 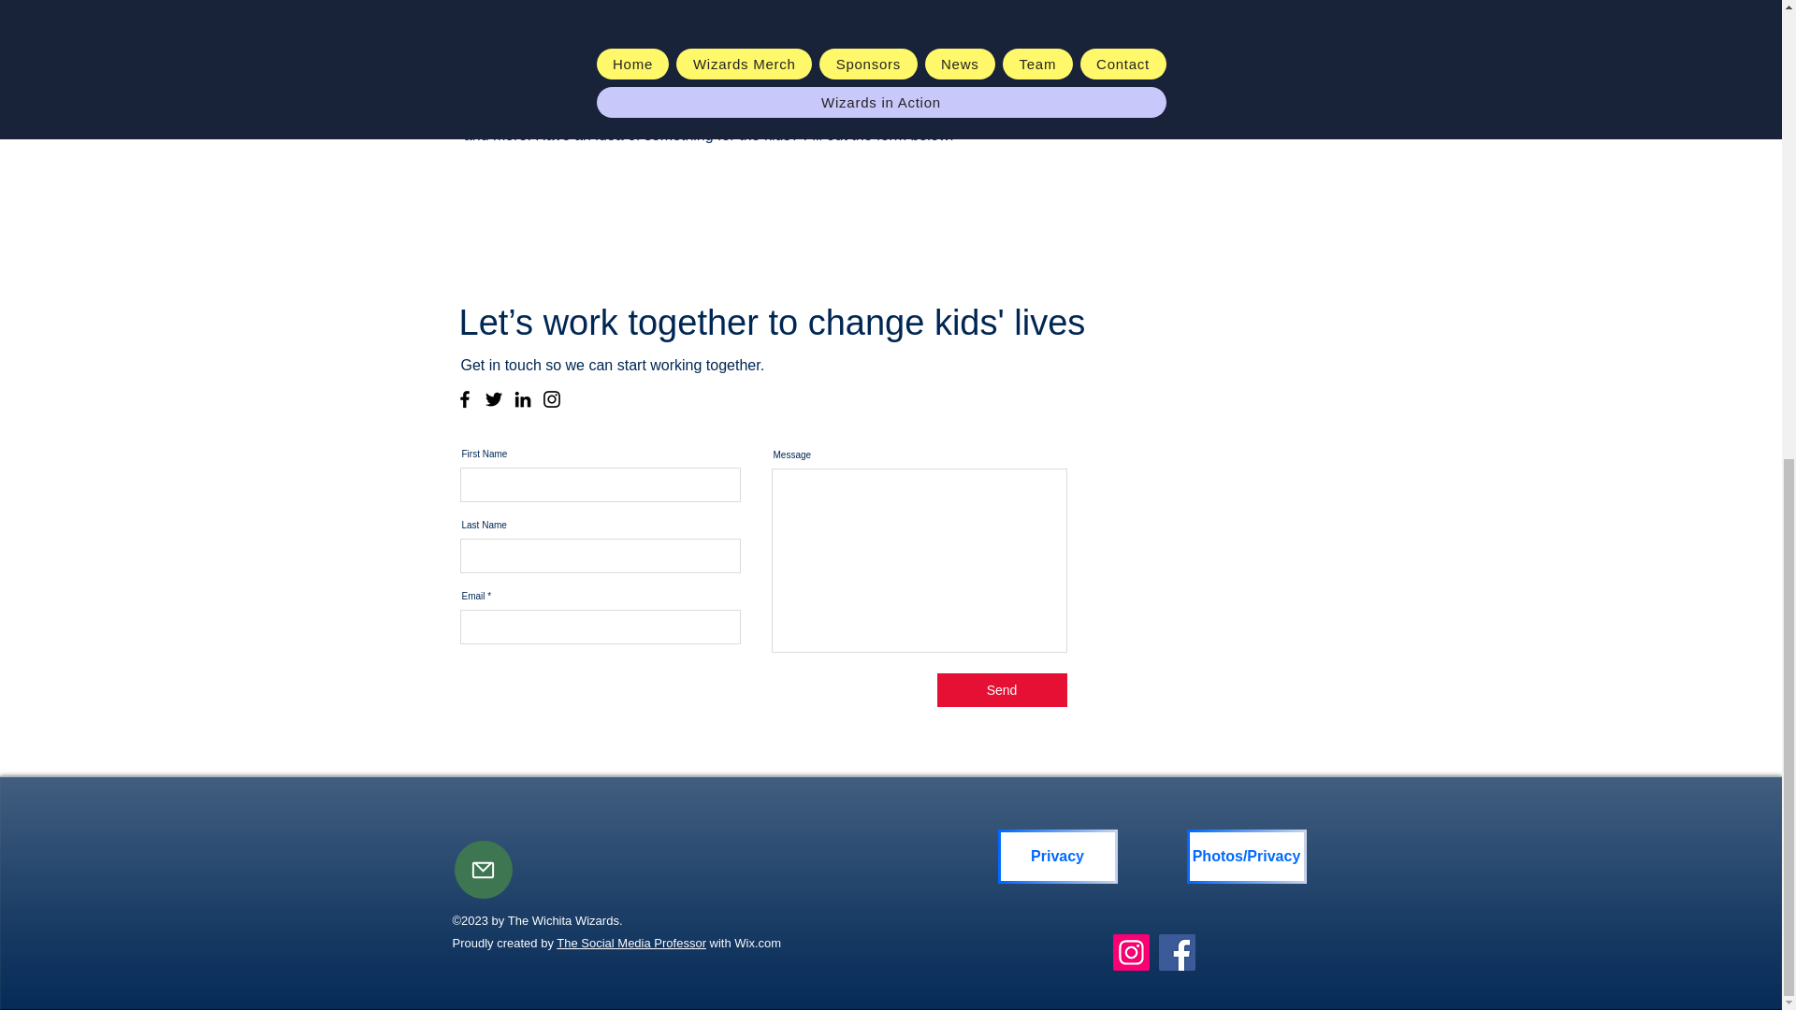 What do you see at coordinates (758, 943) in the screenshot?
I see `Wix.com` at bounding box center [758, 943].